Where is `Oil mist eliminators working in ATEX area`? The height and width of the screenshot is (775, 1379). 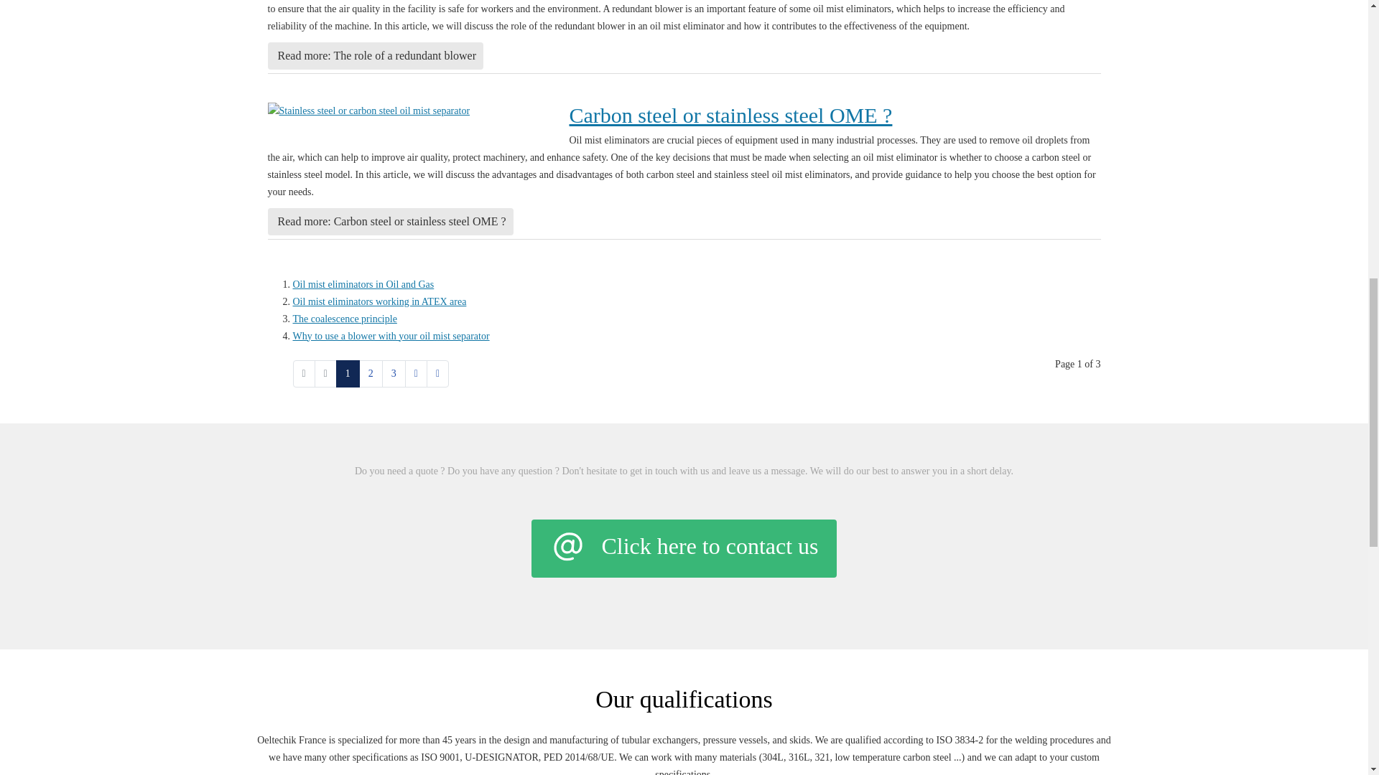 Oil mist eliminators working in ATEX area is located at coordinates (379, 300).